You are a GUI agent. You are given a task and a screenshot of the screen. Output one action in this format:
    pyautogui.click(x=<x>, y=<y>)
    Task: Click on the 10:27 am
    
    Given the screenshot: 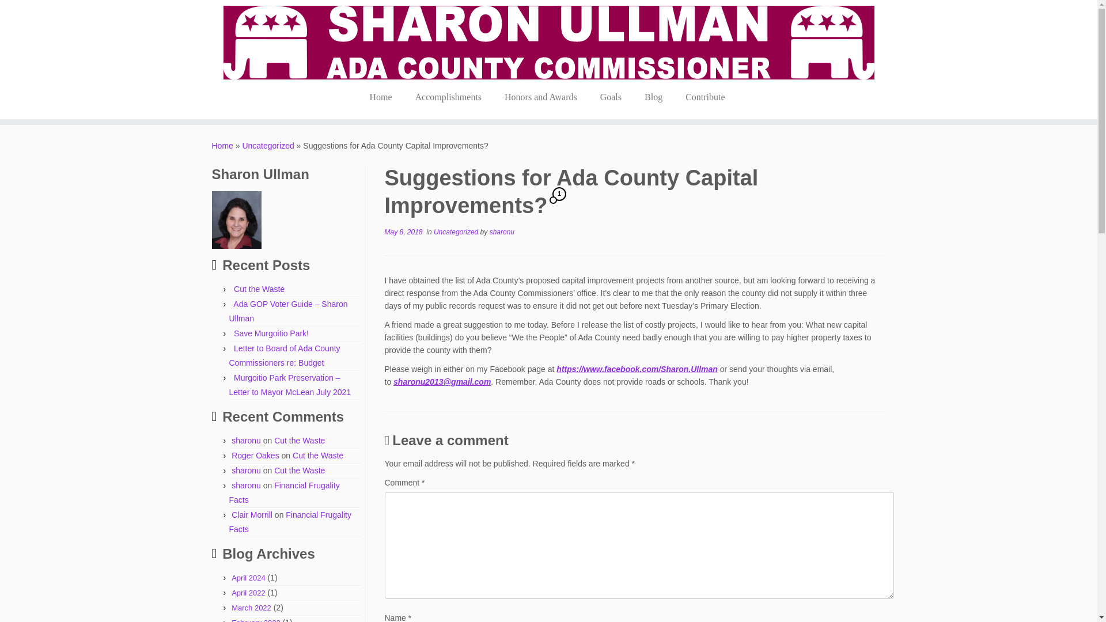 What is the action you would take?
    pyautogui.click(x=403, y=232)
    